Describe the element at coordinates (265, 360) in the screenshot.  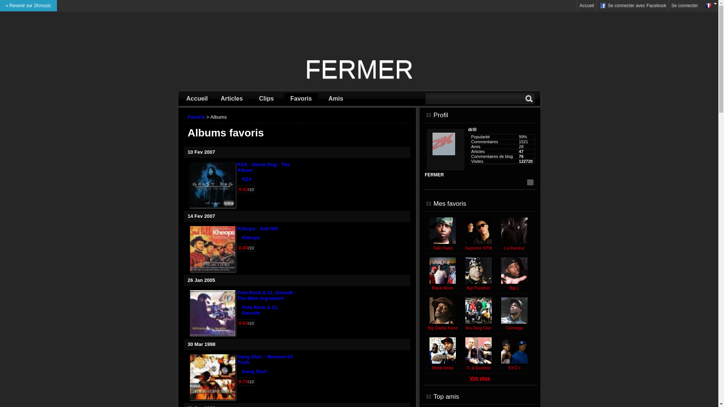
I see `Gang Starr - Moment Of Truth` at that location.